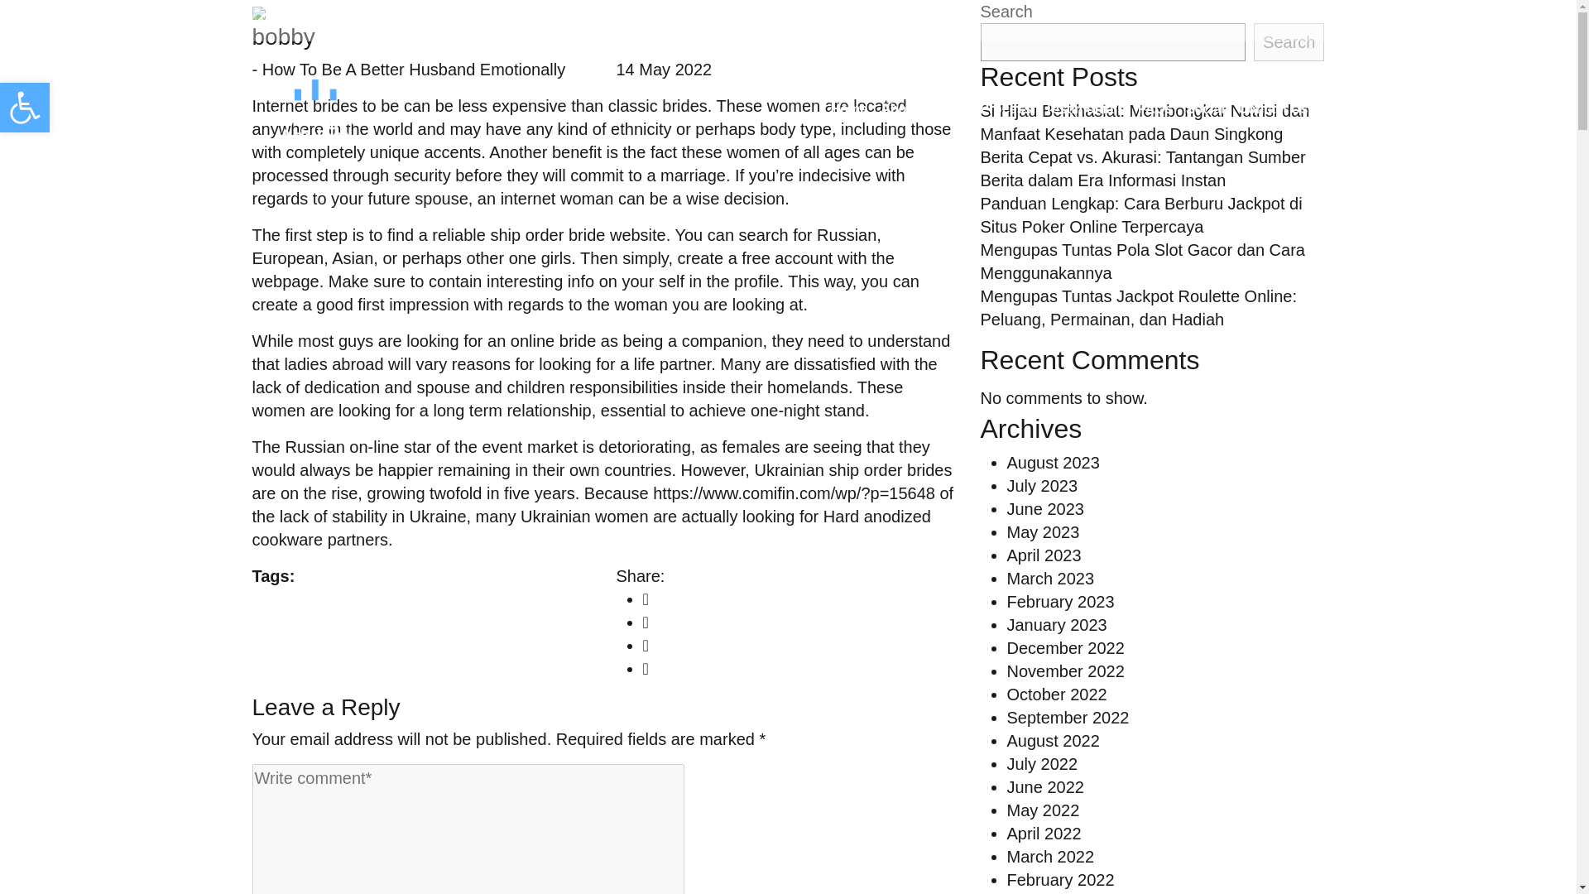  What do you see at coordinates (301, 20) in the screenshot?
I see `918-623-6411` at bounding box center [301, 20].